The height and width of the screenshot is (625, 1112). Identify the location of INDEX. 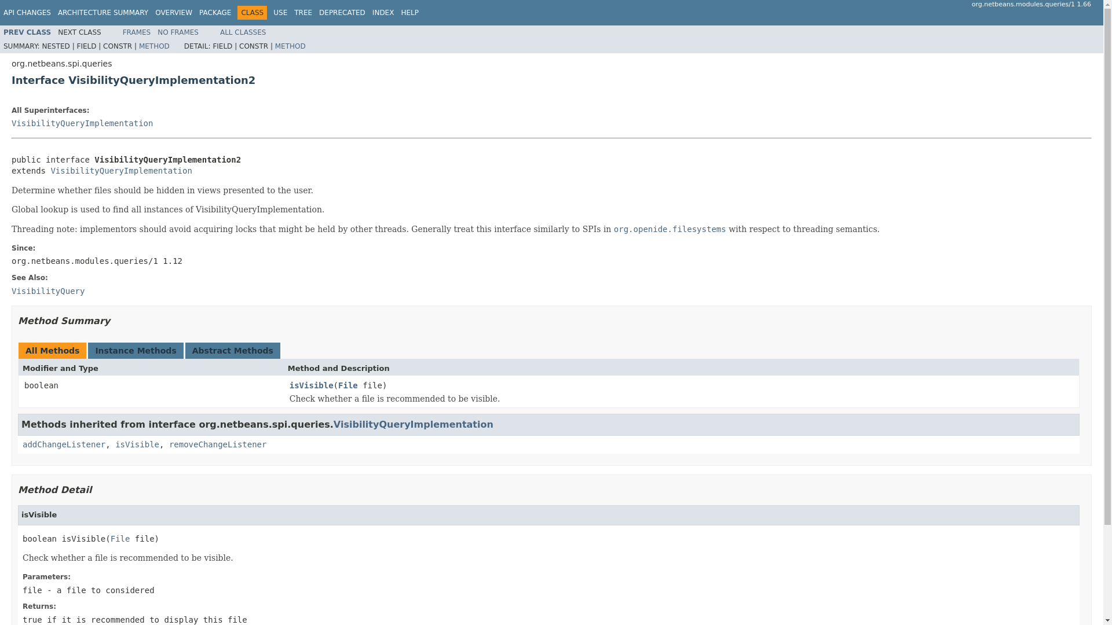
(383, 13).